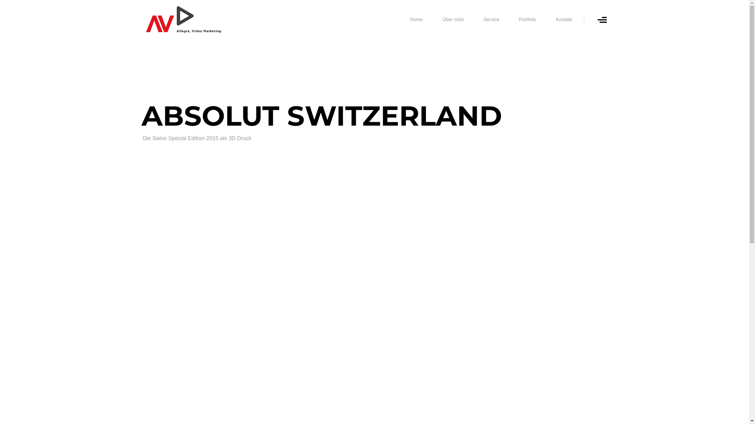 This screenshot has width=755, height=424. What do you see at coordinates (416, 20) in the screenshot?
I see `Home` at bounding box center [416, 20].